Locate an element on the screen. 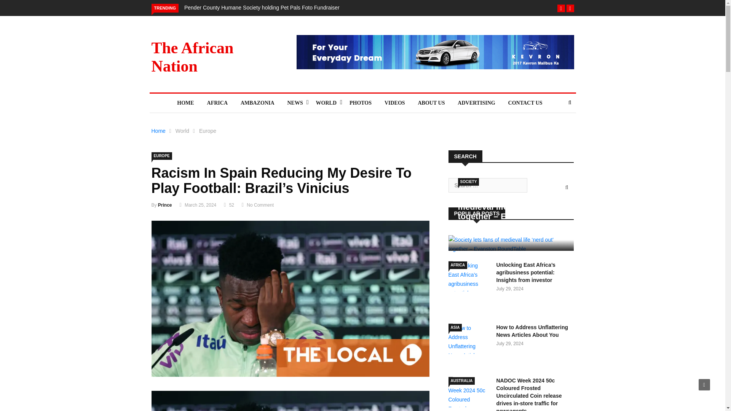 Image resolution: width=731 pixels, height=411 pixels. NEWS is located at coordinates (295, 103).